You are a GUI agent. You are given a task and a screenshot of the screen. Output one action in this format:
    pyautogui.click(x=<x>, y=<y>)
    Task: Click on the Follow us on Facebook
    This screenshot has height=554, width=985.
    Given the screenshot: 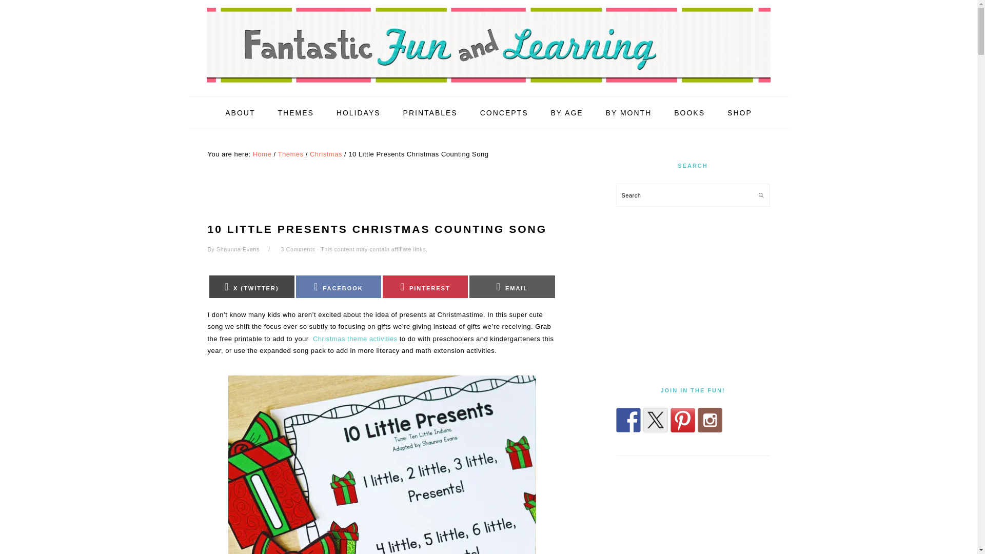 What is the action you would take?
    pyautogui.click(x=628, y=420)
    